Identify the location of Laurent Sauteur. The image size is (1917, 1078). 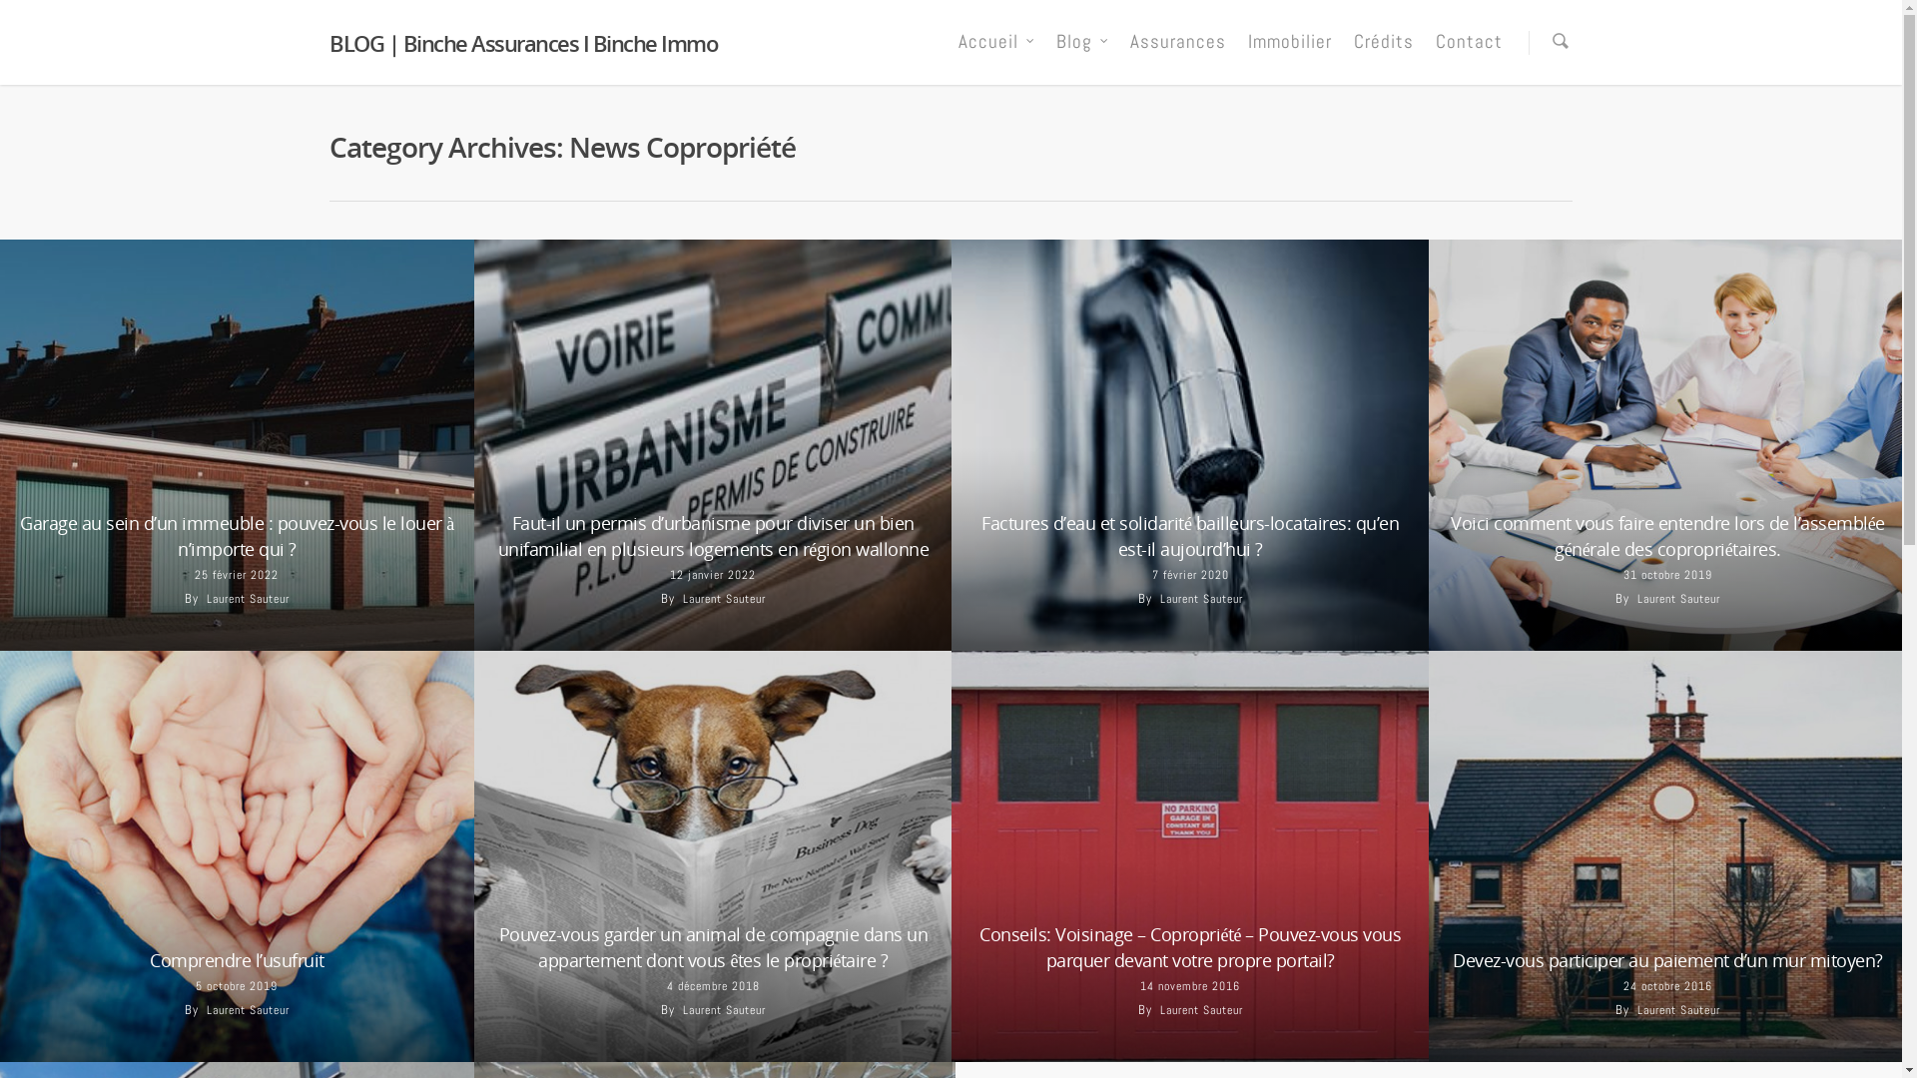
(248, 599).